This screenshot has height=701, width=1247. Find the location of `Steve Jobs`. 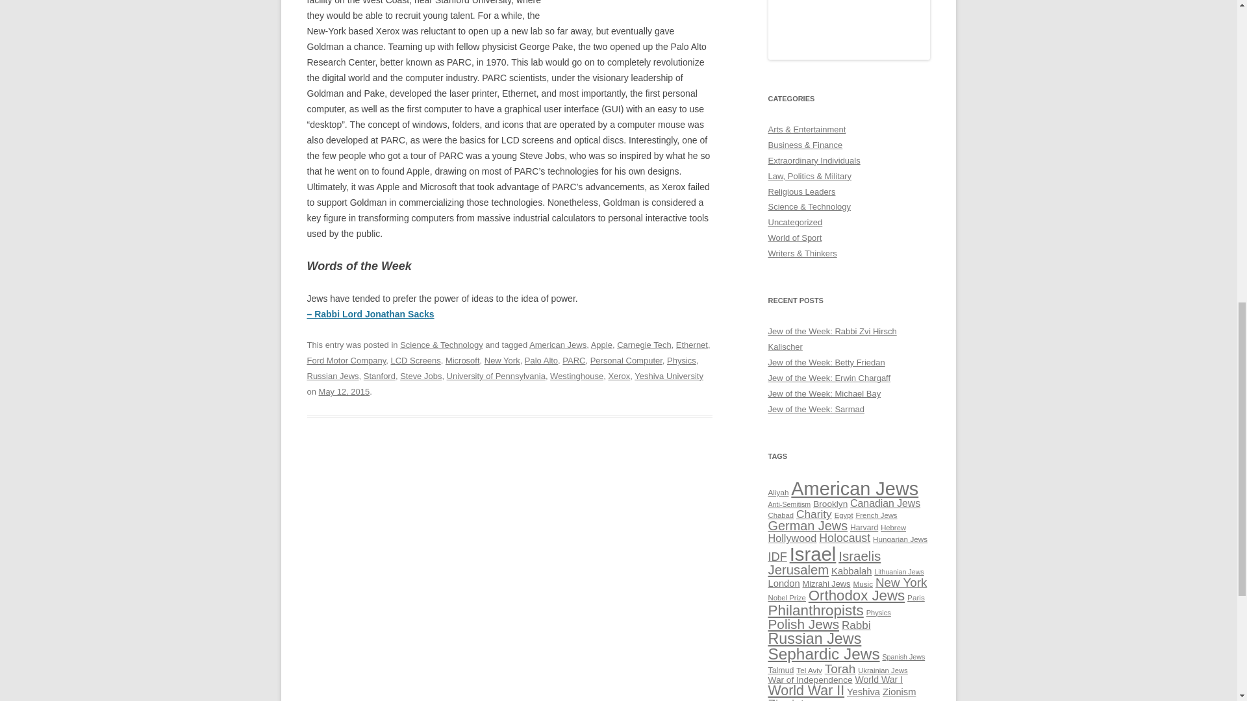

Steve Jobs is located at coordinates (421, 376).